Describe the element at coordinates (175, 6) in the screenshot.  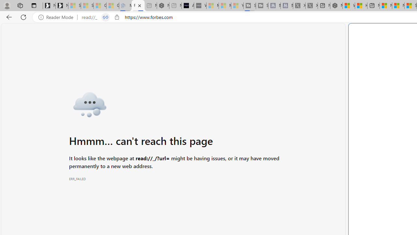
I see `New tab - Sleeping` at that location.